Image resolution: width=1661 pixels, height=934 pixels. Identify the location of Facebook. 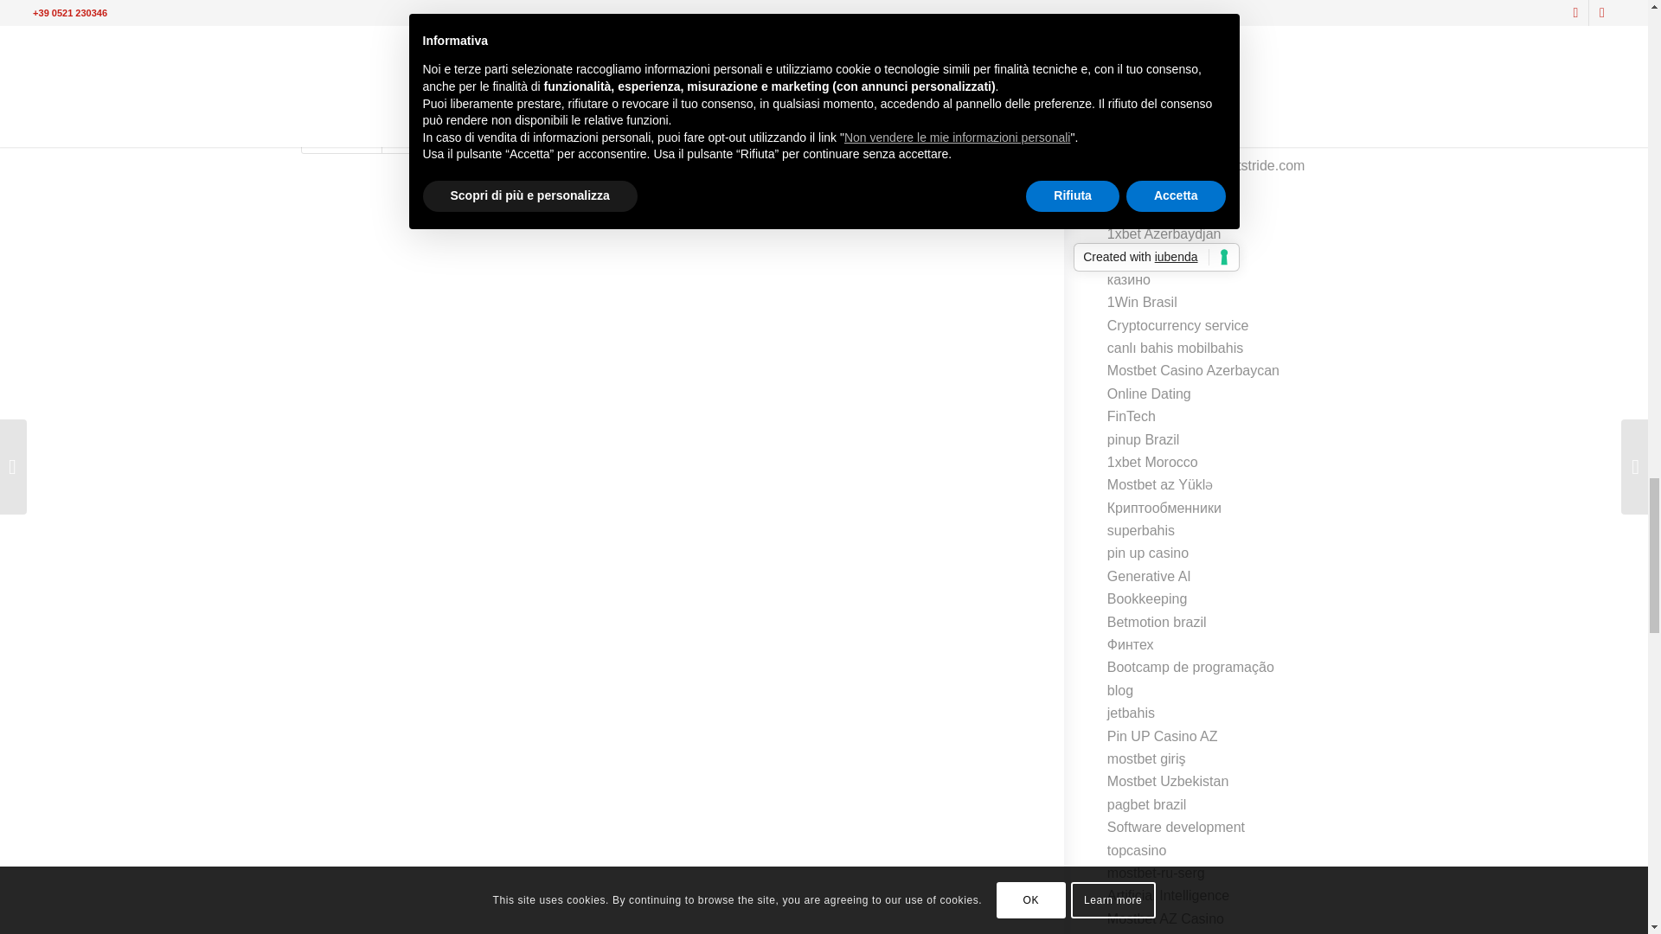
(344, 10).